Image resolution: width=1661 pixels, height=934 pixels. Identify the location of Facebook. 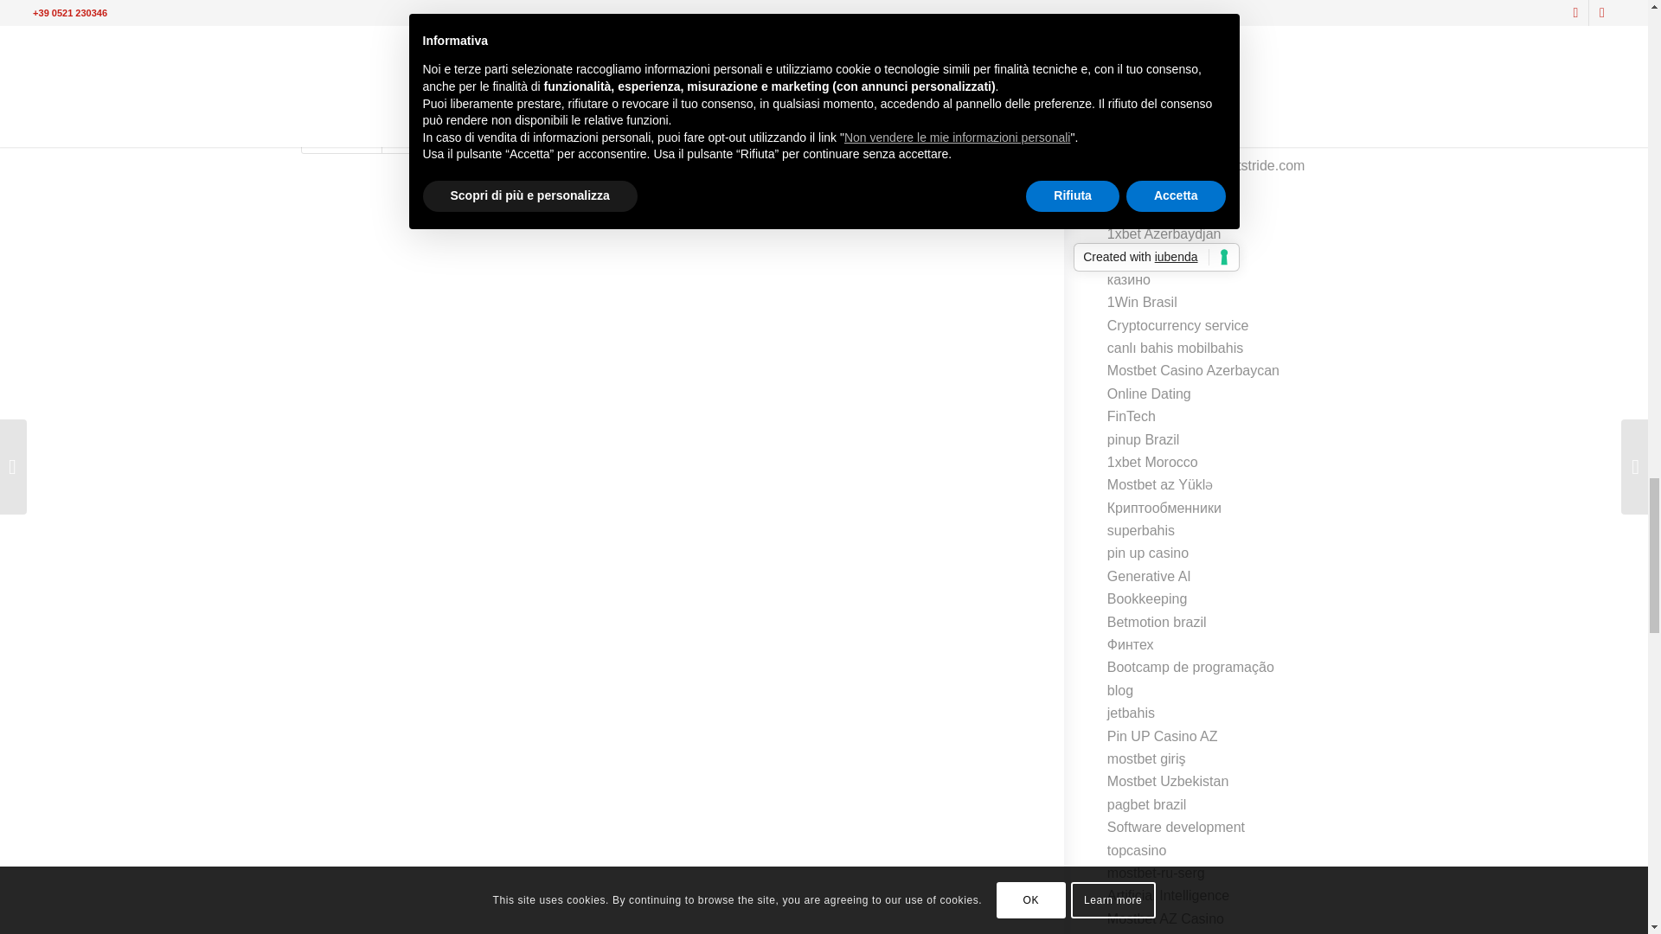
(344, 10).